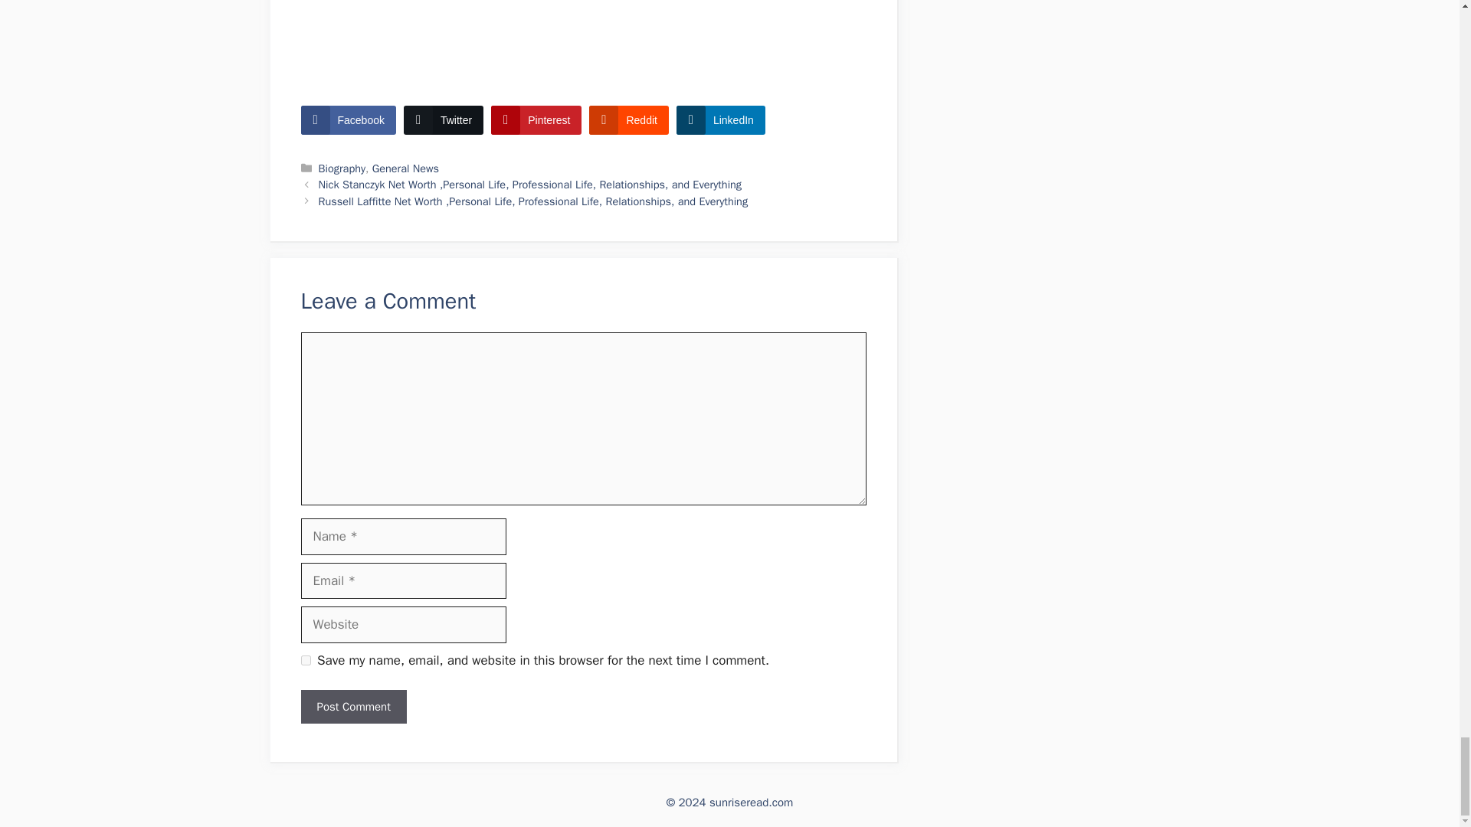 The image size is (1471, 827). What do you see at coordinates (352, 707) in the screenshot?
I see `Post Comment` at bounding box center [352, 707].